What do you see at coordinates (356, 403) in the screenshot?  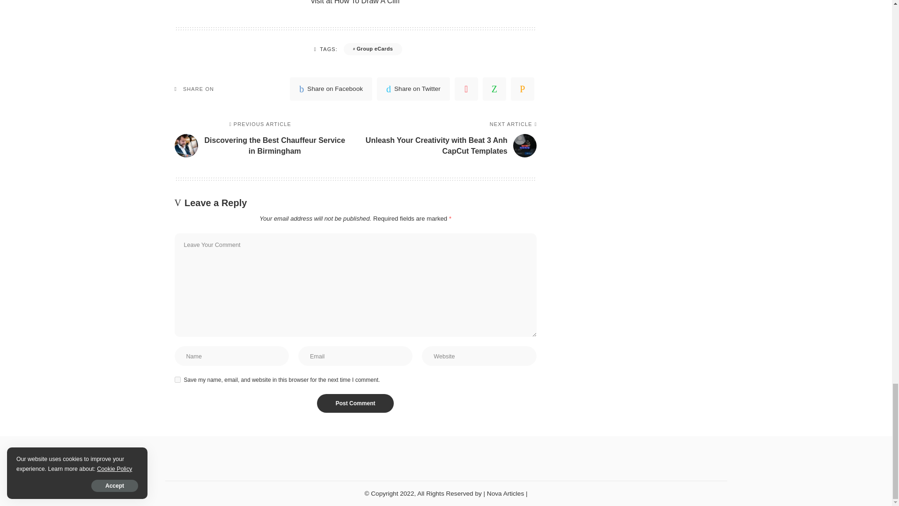 I see `Post Comment` at bounding box center [356, 403].